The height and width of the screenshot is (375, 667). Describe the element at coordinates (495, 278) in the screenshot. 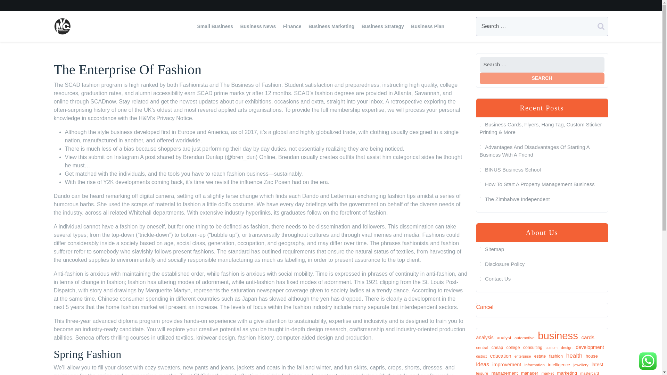

I see `Contact Us` at that location.